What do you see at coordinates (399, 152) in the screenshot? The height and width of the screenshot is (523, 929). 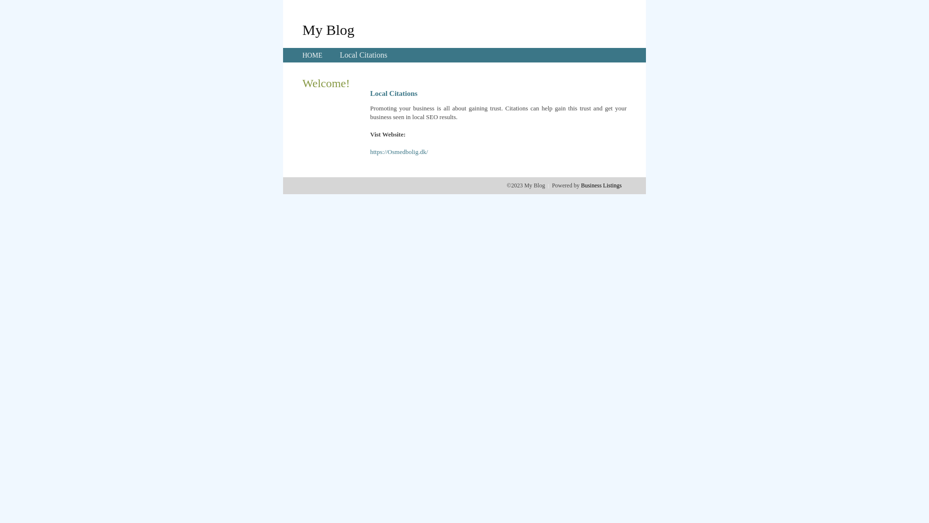 I see `https://Osmedbolig.dk/` at bounding box center [399, 152].